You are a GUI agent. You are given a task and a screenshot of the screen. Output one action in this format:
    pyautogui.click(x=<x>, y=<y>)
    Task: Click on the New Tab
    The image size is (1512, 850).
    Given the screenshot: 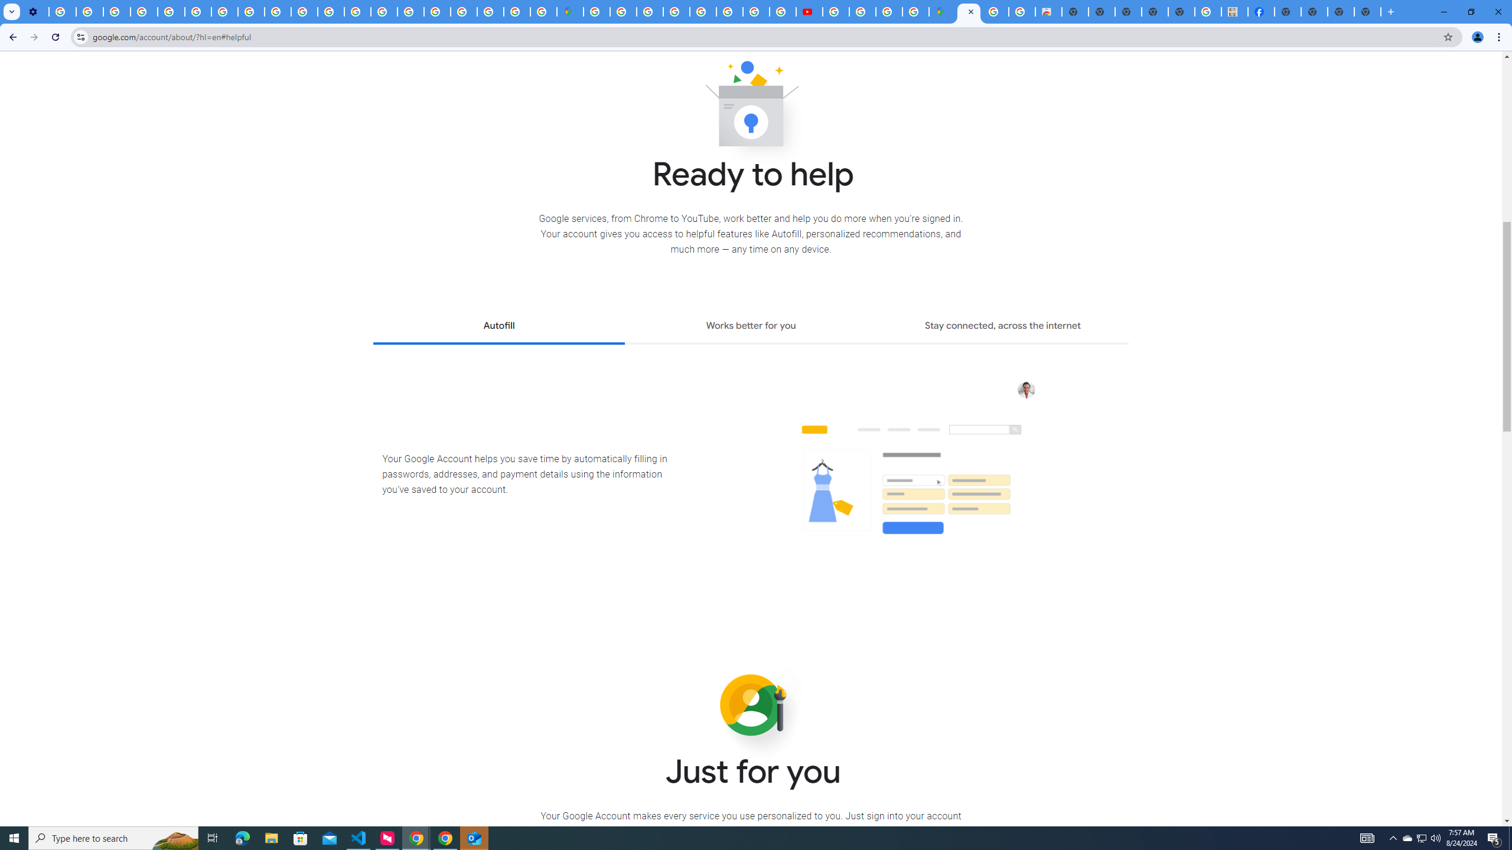 What is the action you would take?
    pyautogui.click(x=1367, y=12)
    